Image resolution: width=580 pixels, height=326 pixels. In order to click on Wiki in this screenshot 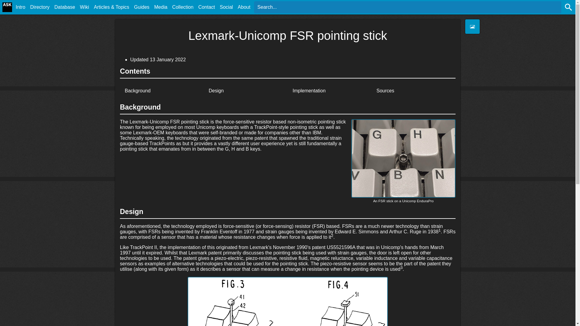, I will do `click(85, 7)`.